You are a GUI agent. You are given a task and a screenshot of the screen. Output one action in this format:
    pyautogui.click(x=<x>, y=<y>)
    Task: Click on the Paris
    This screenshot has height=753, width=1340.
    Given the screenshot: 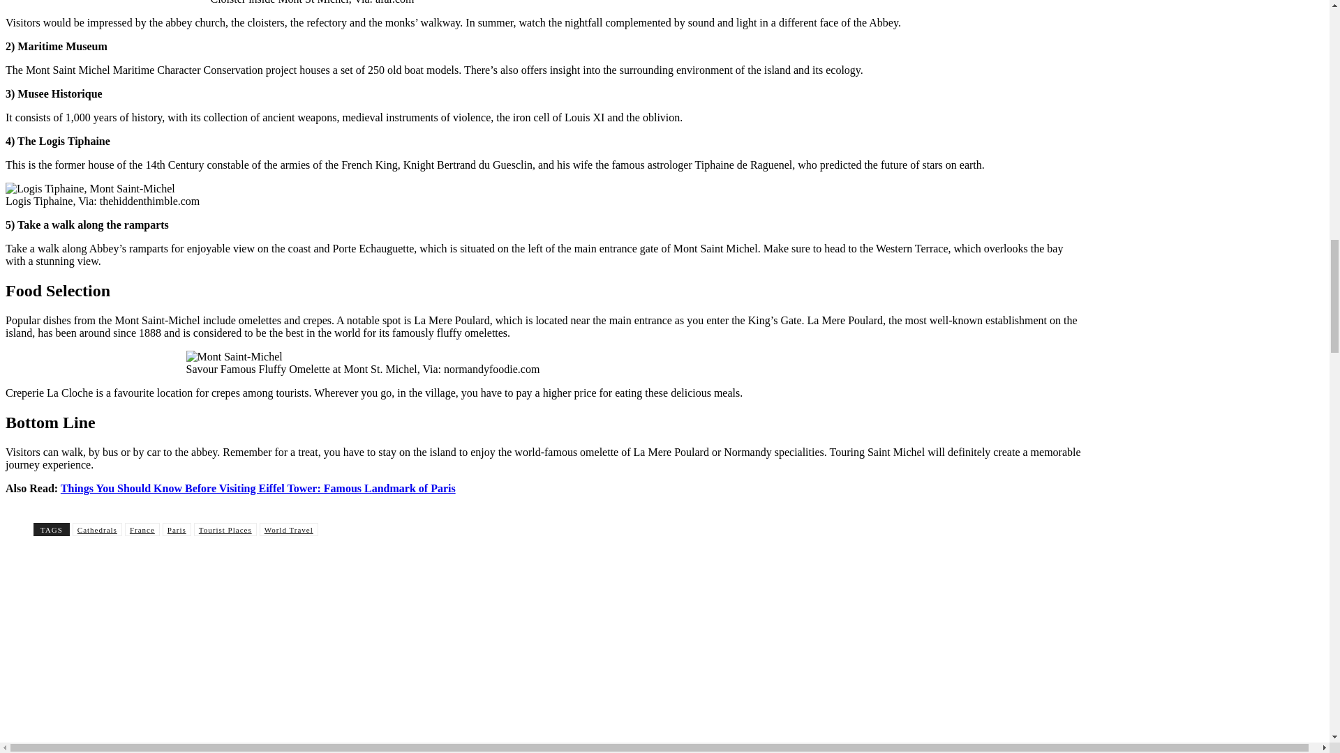 What is the action you would take?
    pyautogui.click(x=177, y=528)
    